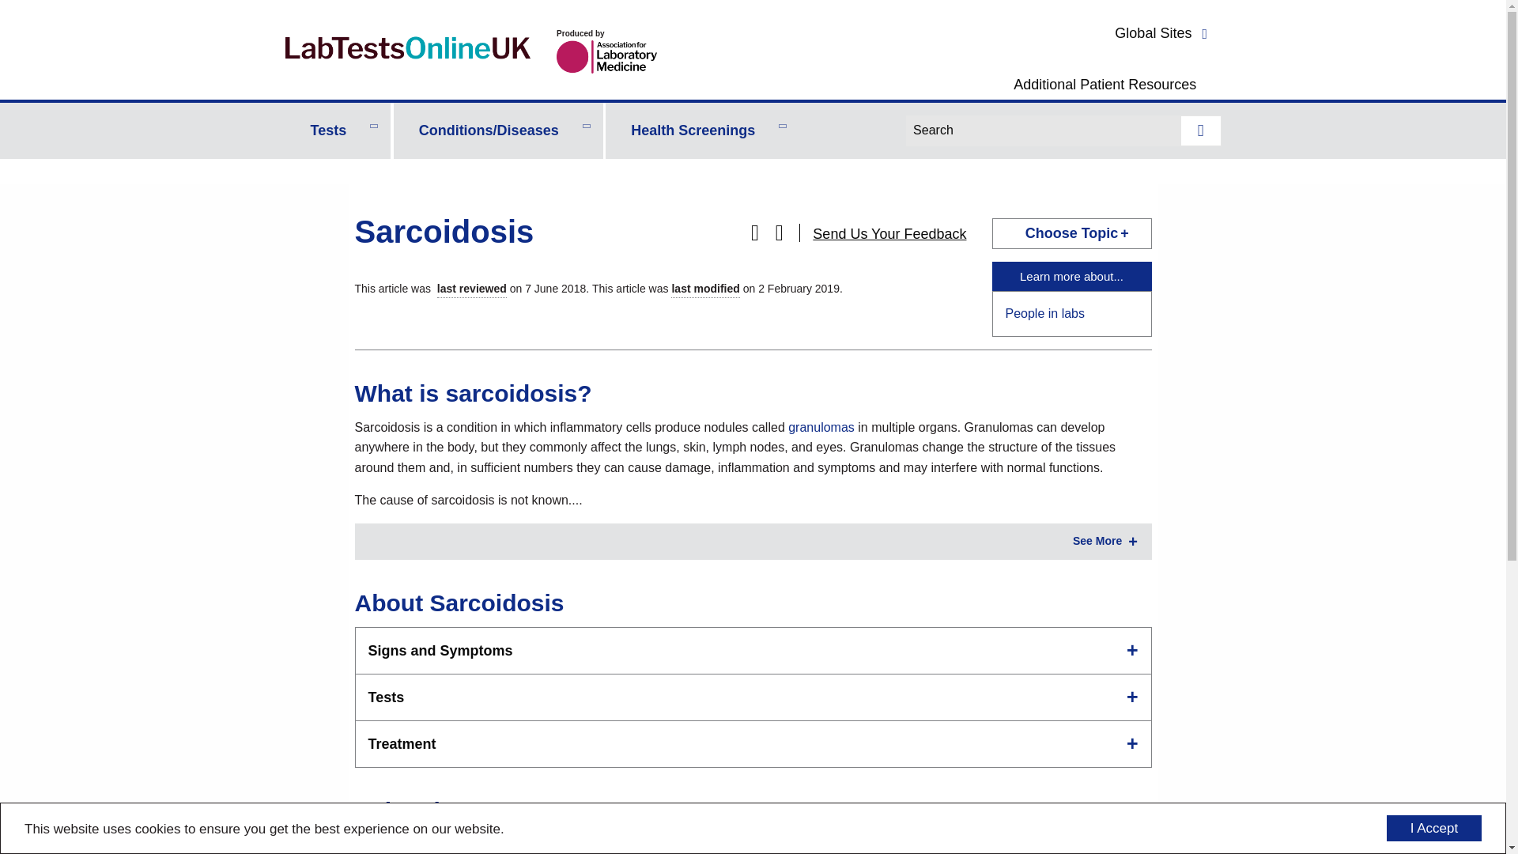  Describe the element at coordinates (1105, 84) in the screenshot. I see `Additional Patient Resources` at that location.